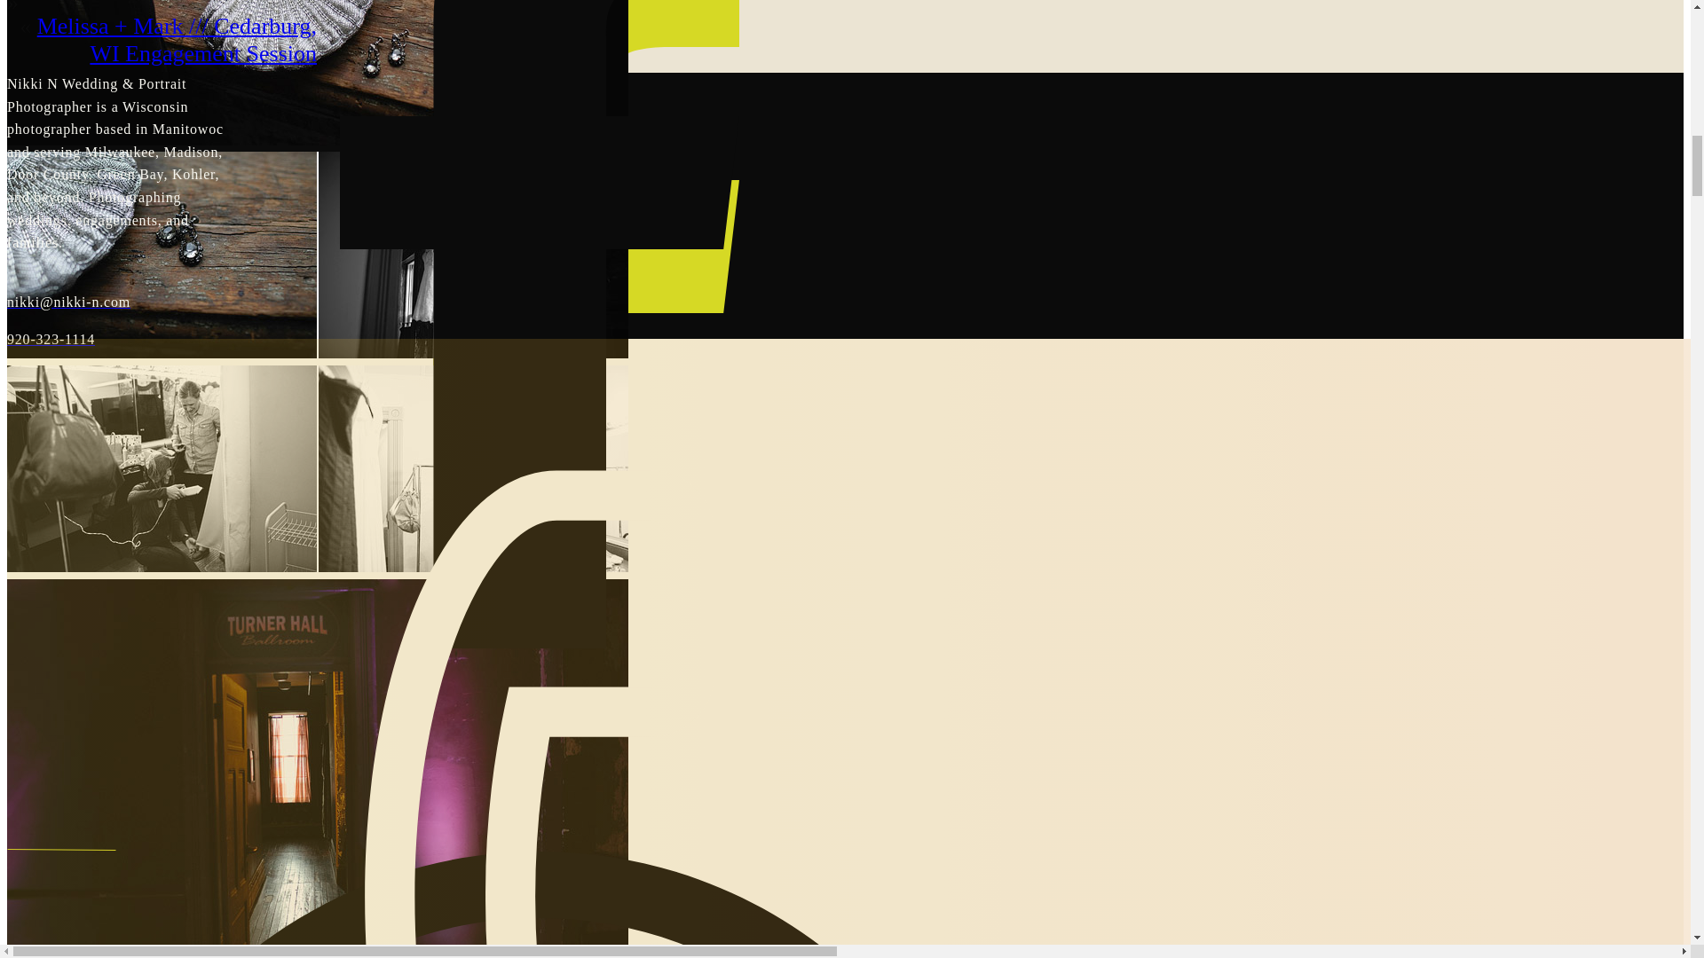 Image resolution: width=1704 pixels, height=958 pixels. I want to click on 005, so click(318, 73).